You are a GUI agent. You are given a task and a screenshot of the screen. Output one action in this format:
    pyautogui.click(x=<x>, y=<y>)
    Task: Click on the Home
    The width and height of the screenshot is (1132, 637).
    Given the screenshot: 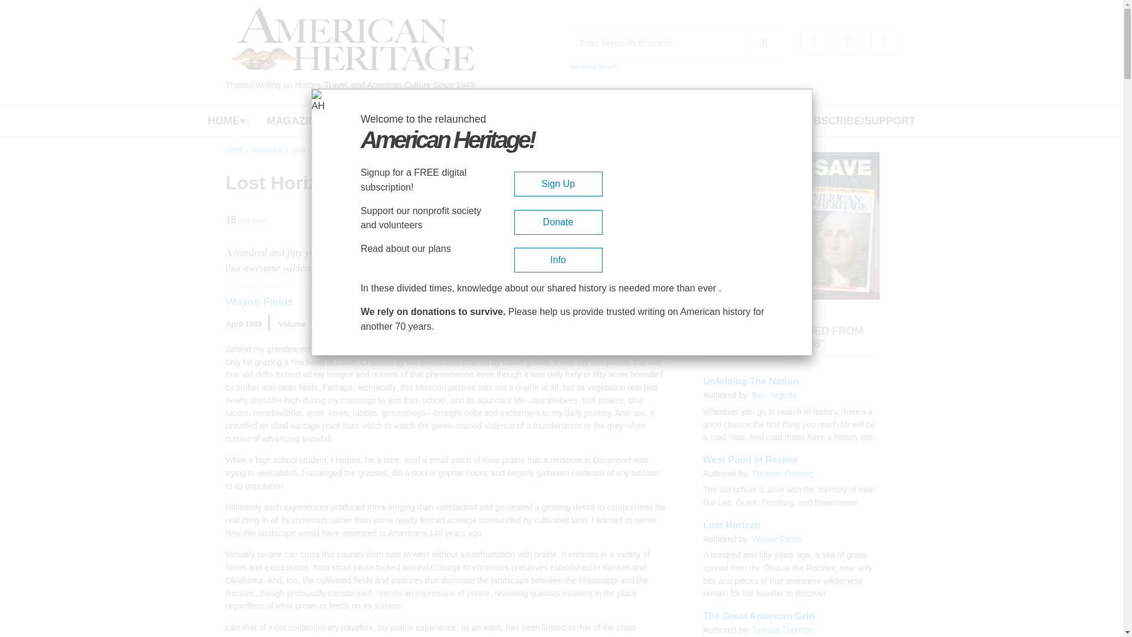 What is the action you would take?
    pyautogui.click(x=353, y=39)
    